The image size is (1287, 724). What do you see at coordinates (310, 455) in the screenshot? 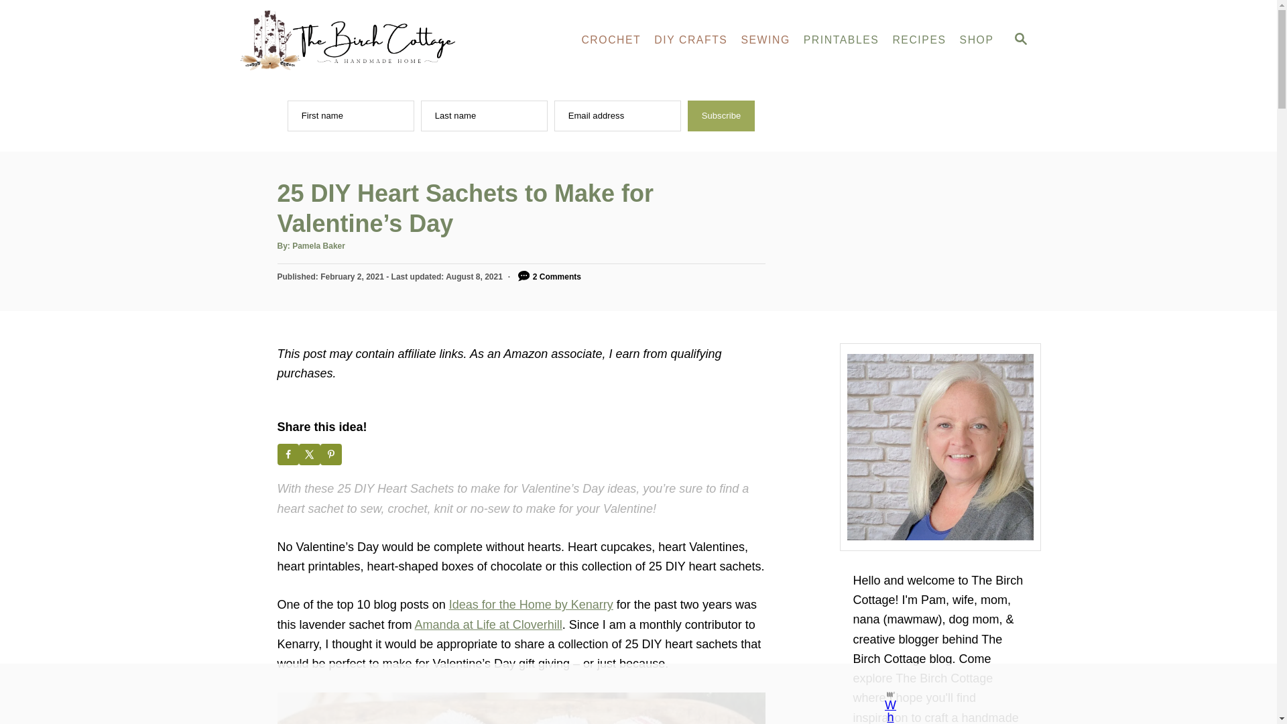
I see `Share on X` at bounding box center [310, 455].